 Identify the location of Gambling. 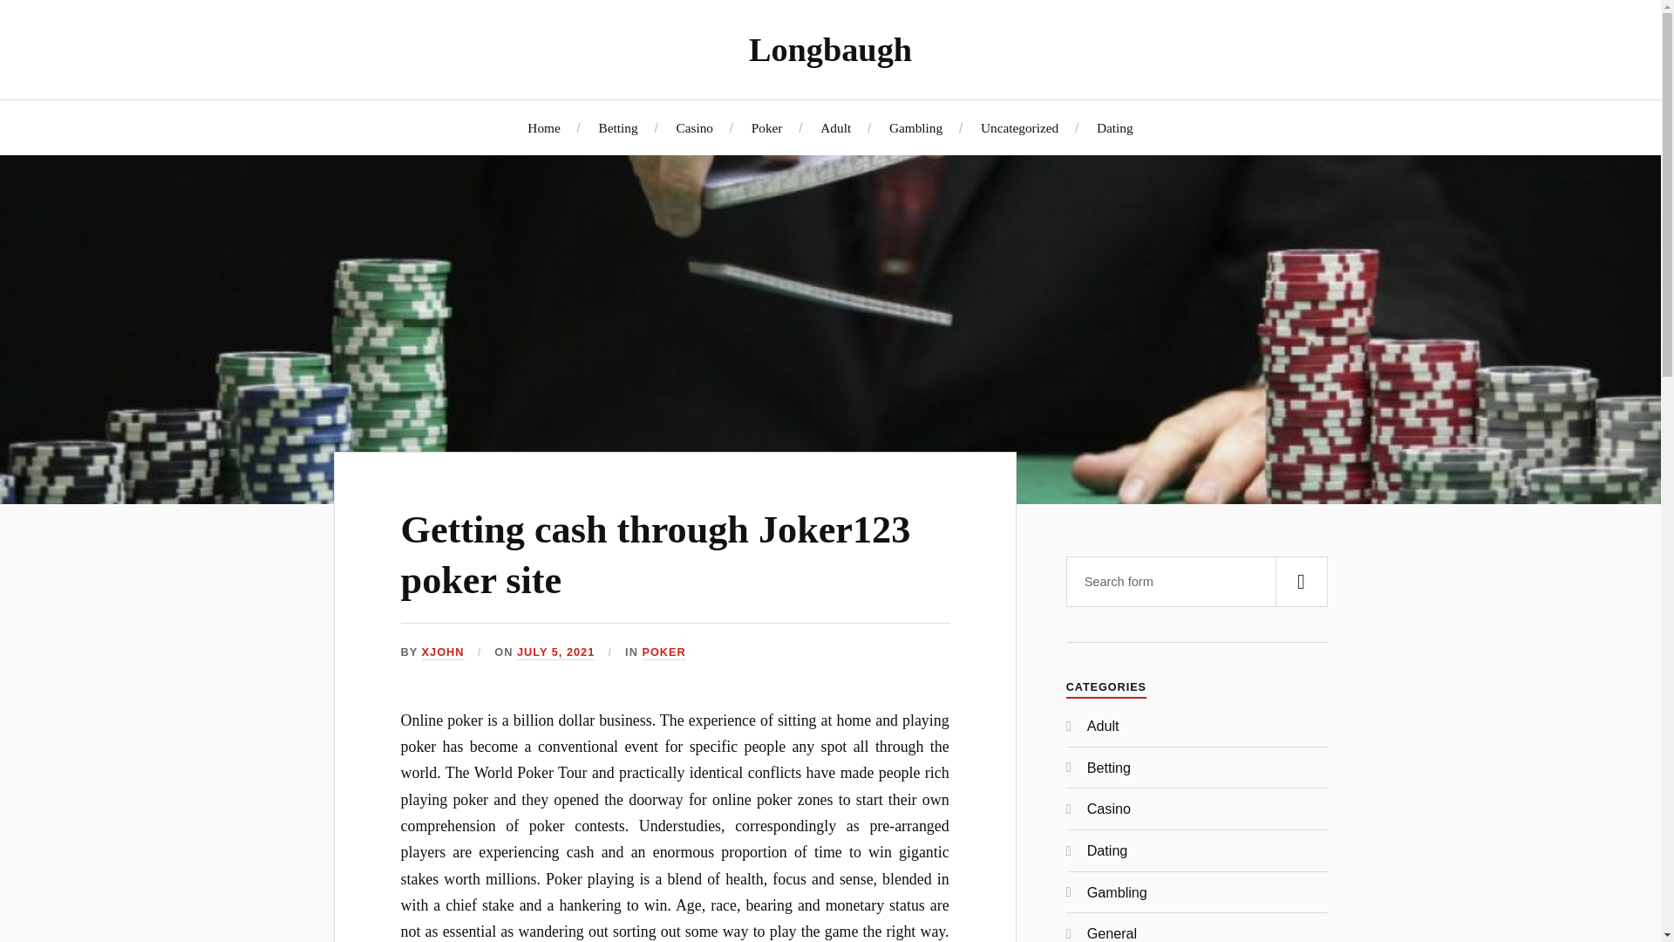
(915, 127).